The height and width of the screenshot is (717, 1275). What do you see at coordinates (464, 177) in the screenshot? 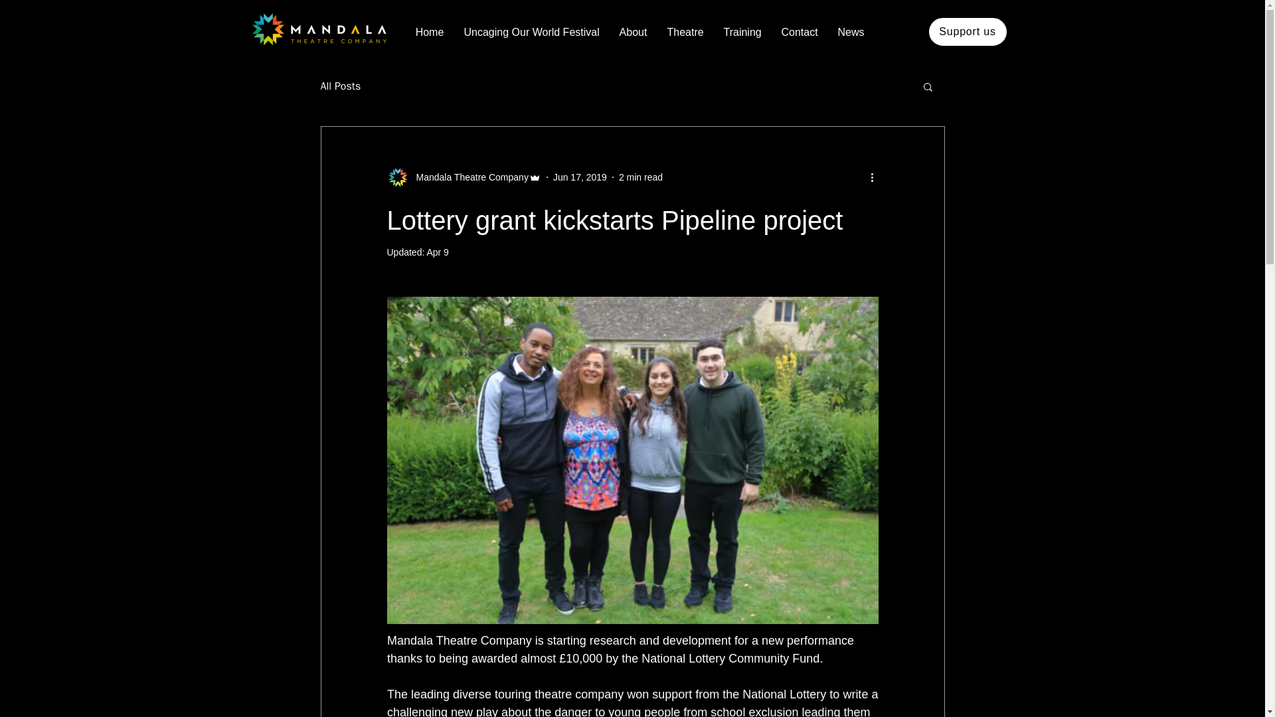
I see `Mandala Theatre Company` at bounding box center [464, 177].